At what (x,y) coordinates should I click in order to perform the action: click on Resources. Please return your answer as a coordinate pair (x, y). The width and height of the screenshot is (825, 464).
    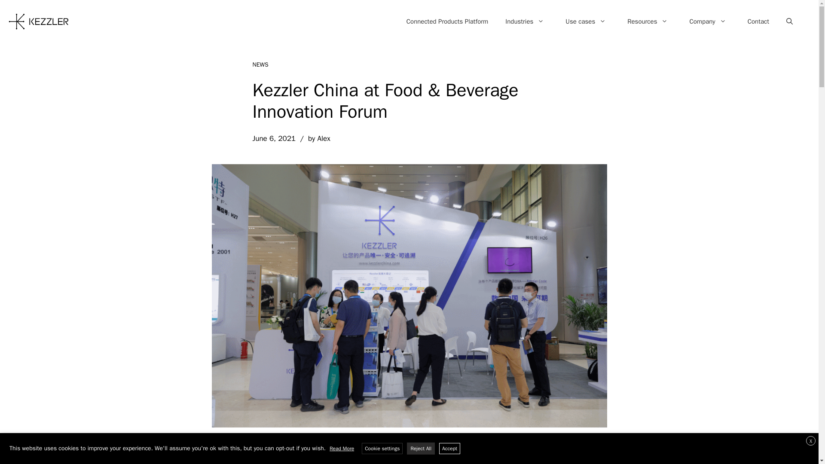
    Looking at the image, I should click on (648, 21).